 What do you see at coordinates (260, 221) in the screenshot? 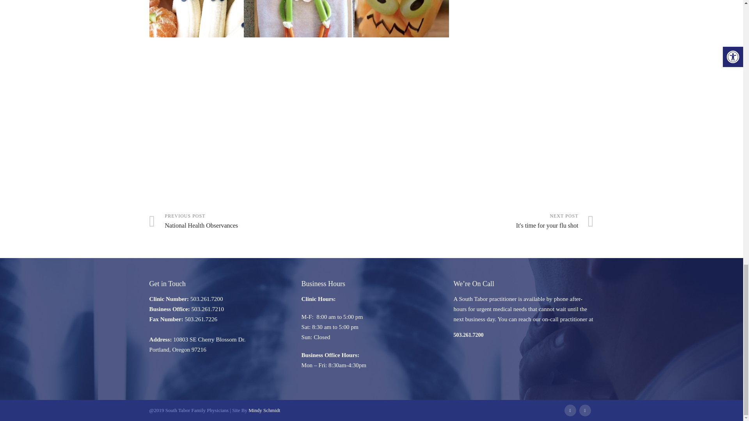
I see `National Health Observances` at bounding box center [260, 221].